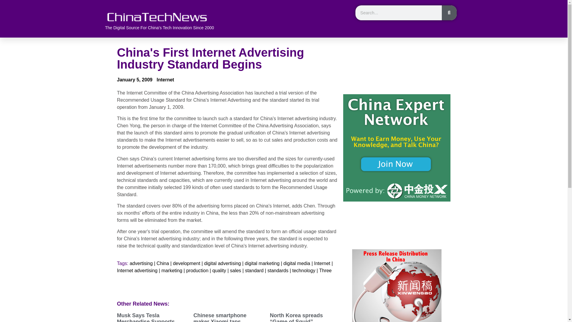 This screenshot has width=572, height=322. What do you see at coordinates (141, 264) in the screenshot?
I see `advertising` at bounding box center [141, 264].